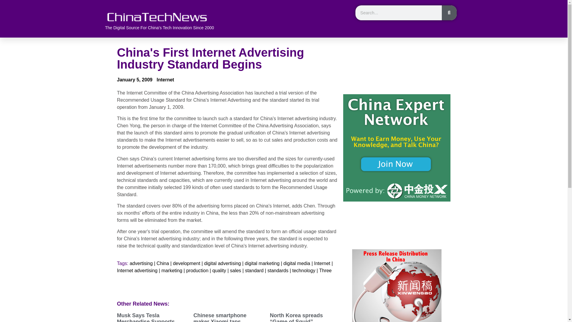 This screenshot has width=572, height=322. What do you see at coordinates (141, 264) in the screenshot?
I see `advertising` at bounding box center [141, 264].